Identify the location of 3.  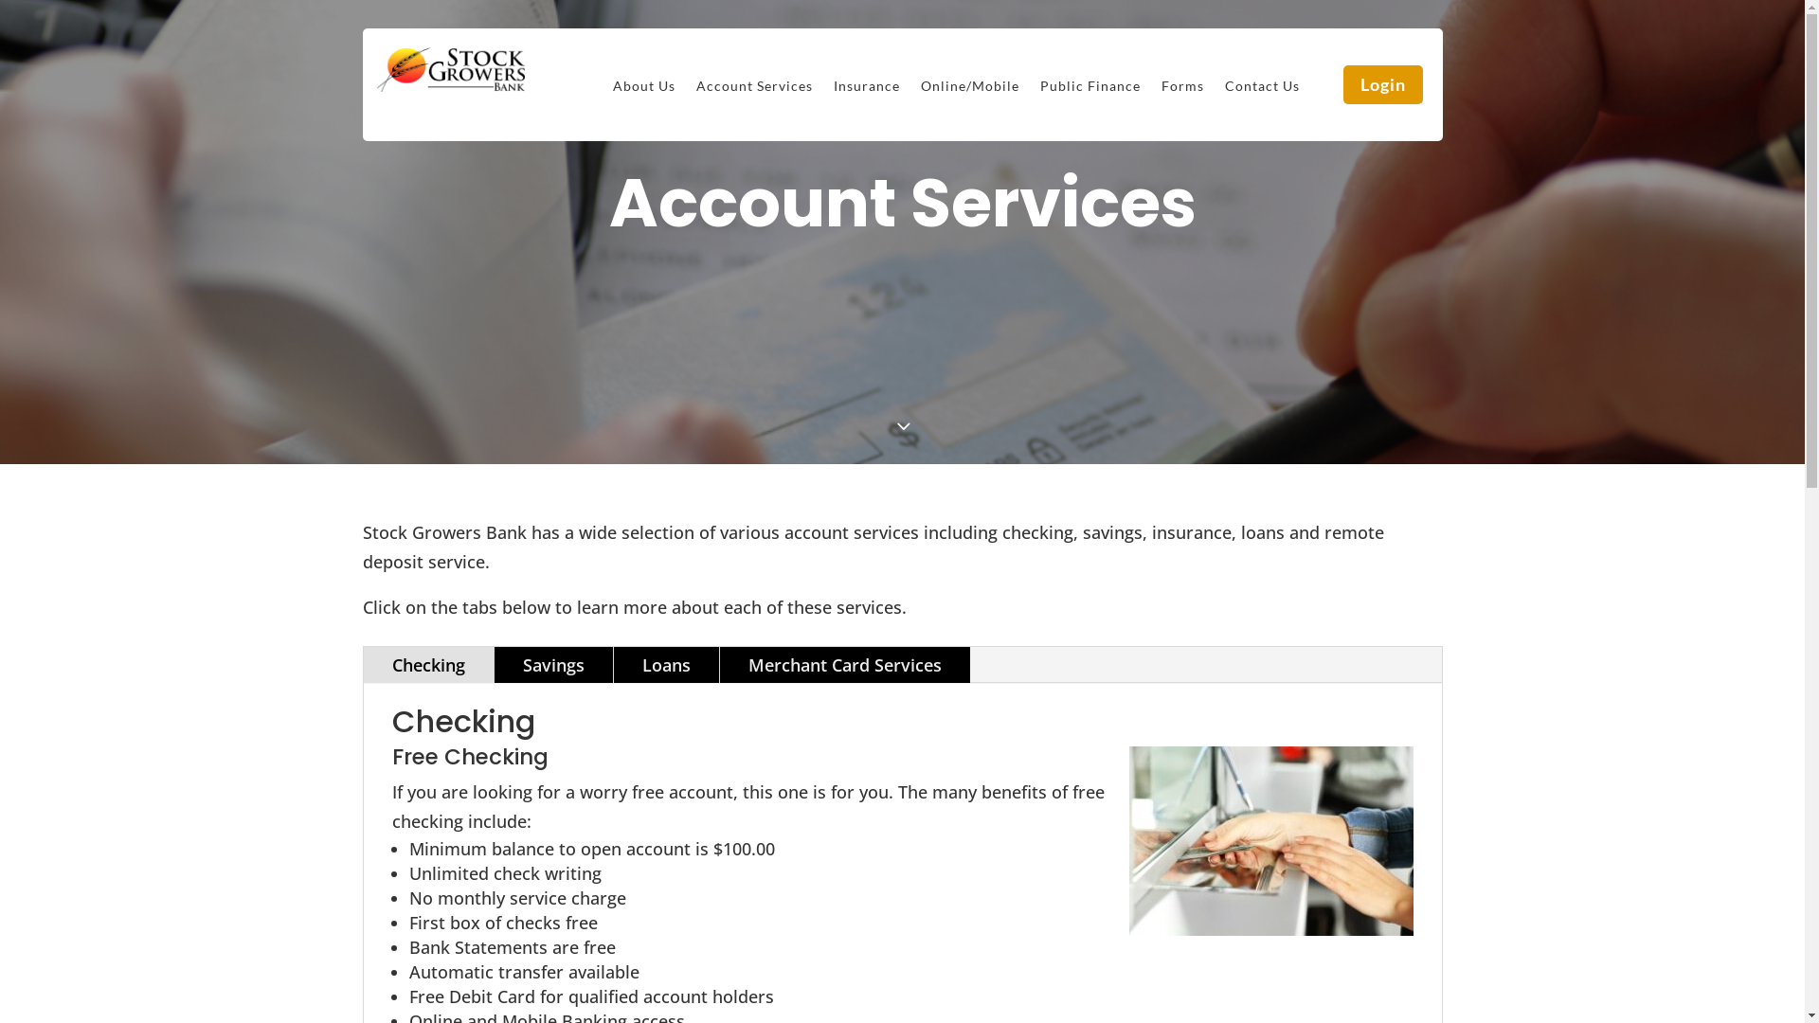
(902, 428).